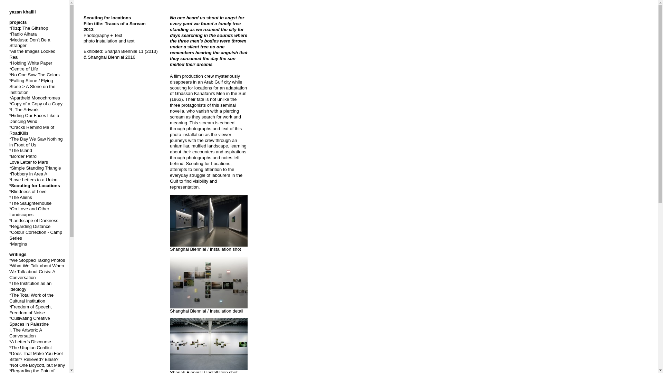 Image resolution: width=663 pixels, height=373 pixels. Describe the element at coordinates (22, 12) in the screenshot. I see `yazan khalili` at that location.